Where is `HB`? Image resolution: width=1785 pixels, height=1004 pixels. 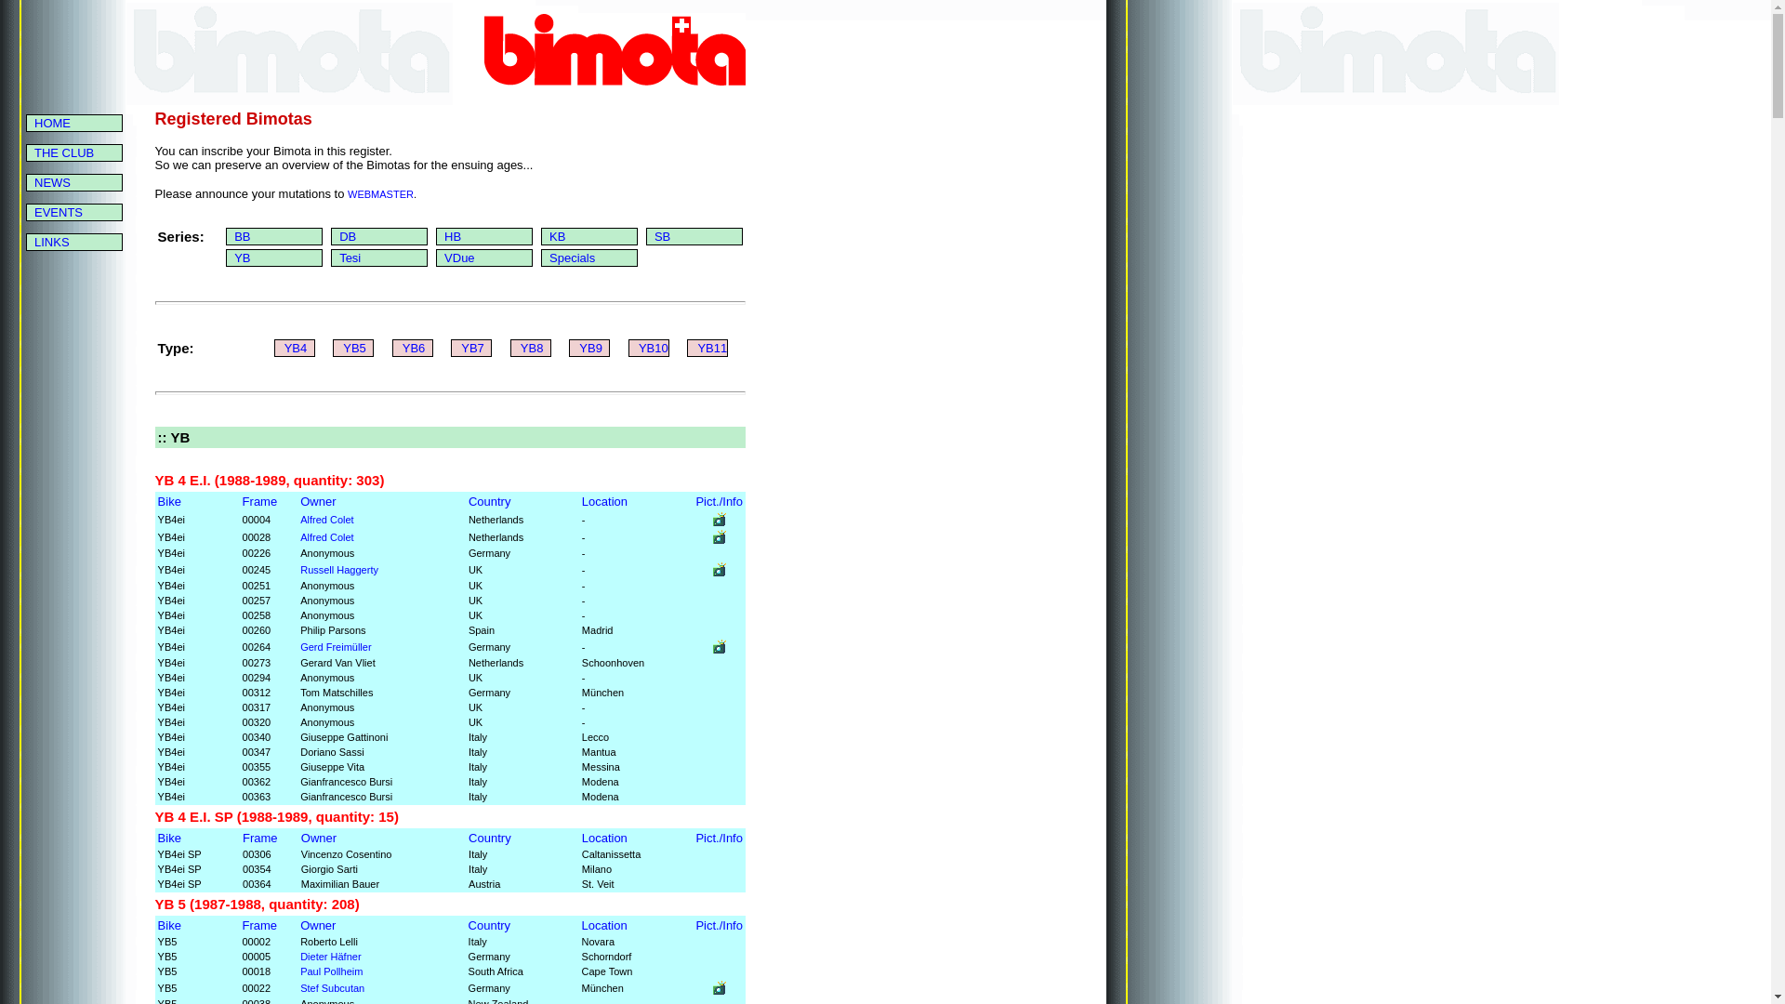 HB is located at coordinates (453, 236).